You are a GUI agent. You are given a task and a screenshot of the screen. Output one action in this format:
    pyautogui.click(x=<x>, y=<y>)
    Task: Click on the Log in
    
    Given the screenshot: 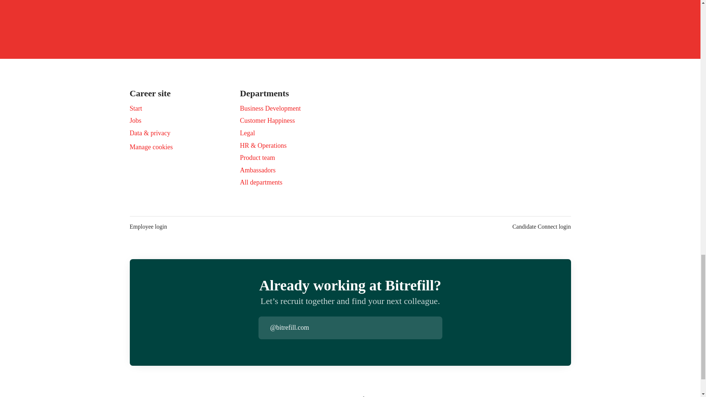 What is the action you would take?
    pyautogui.click(x=436, y=328)
    